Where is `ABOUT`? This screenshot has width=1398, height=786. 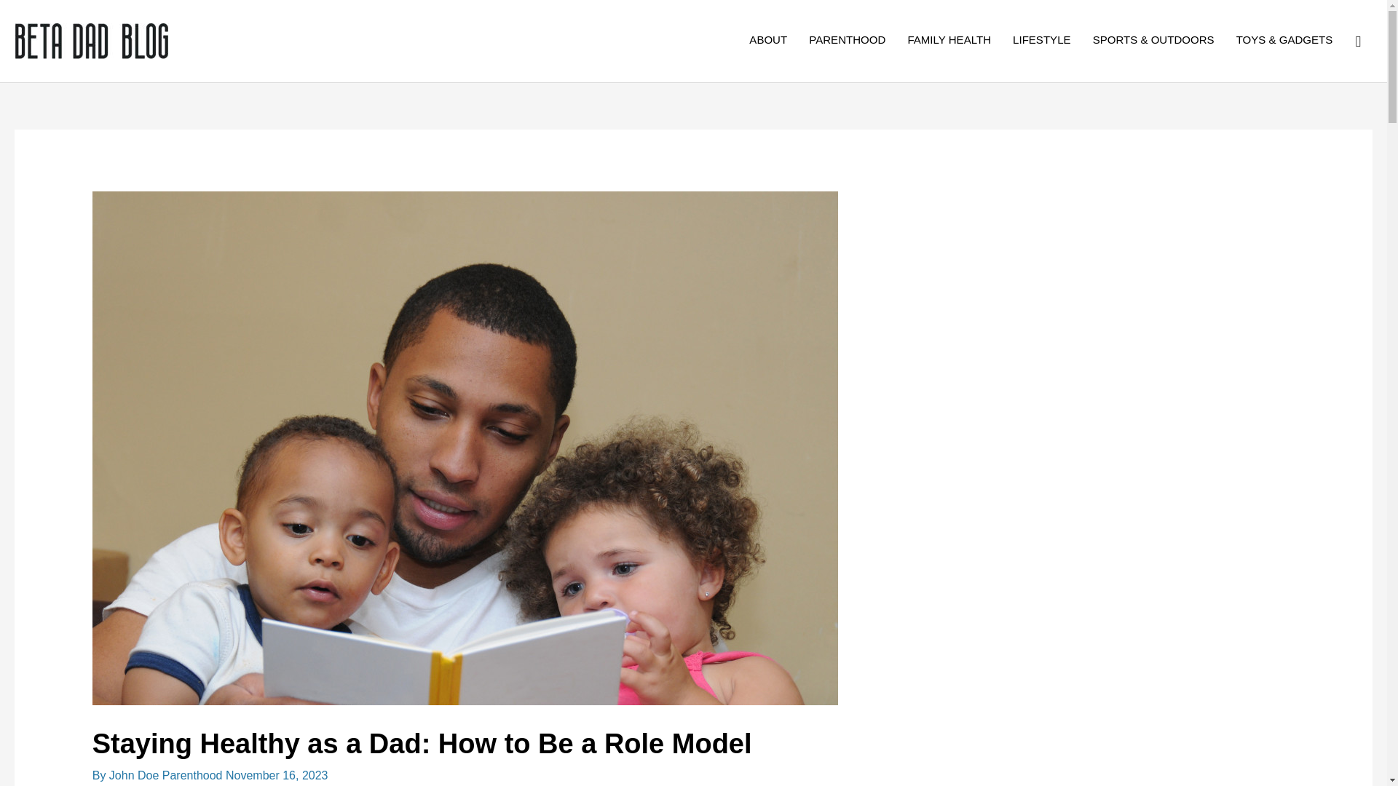 ABOUT is located at coordinates (767, 39).